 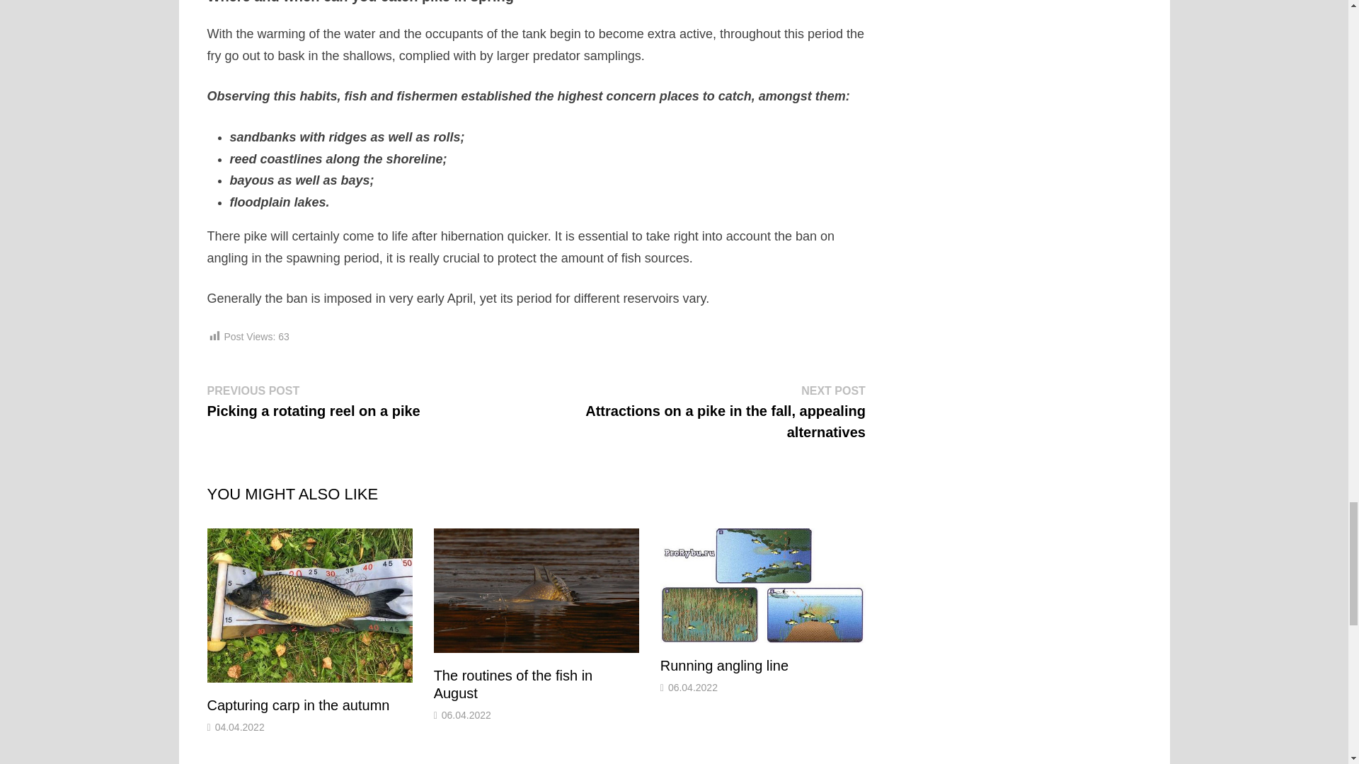 I want to click on 06.04.2022, so click(x=466, y=715).